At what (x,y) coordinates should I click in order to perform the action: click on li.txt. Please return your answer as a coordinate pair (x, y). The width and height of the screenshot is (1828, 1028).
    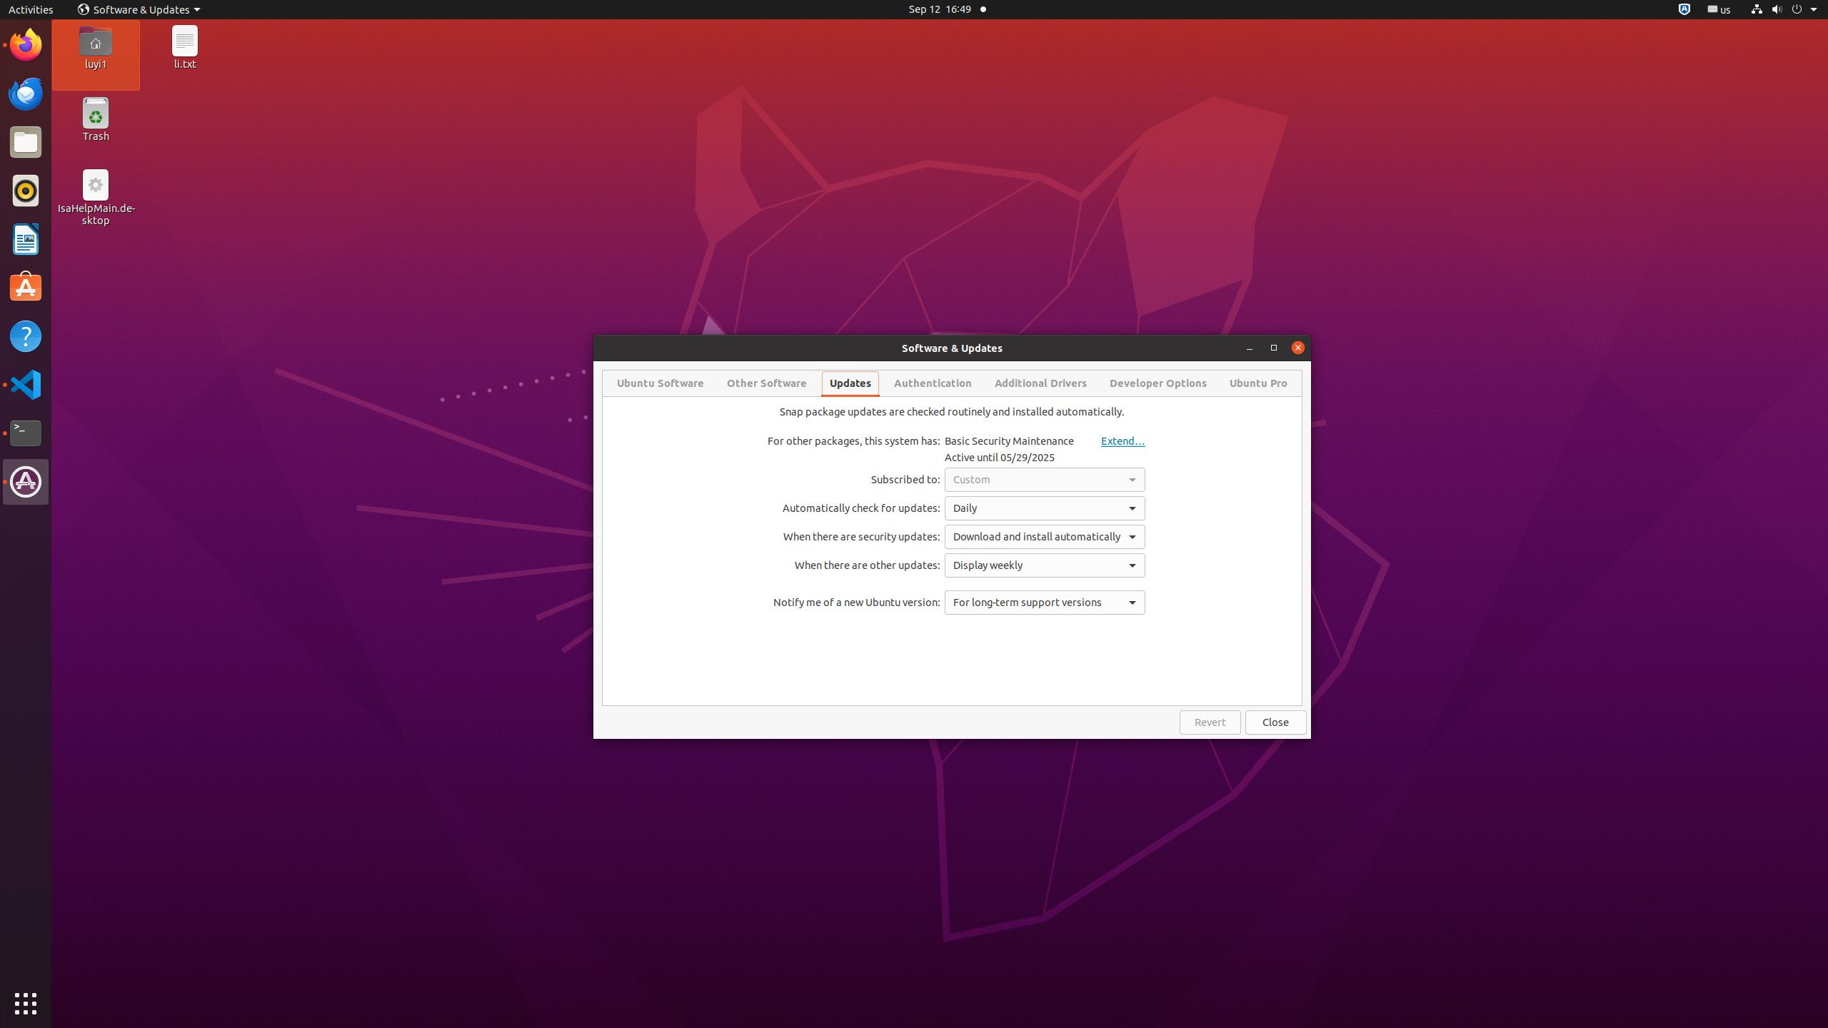
    Looking at the image, I should click on (185, 64).